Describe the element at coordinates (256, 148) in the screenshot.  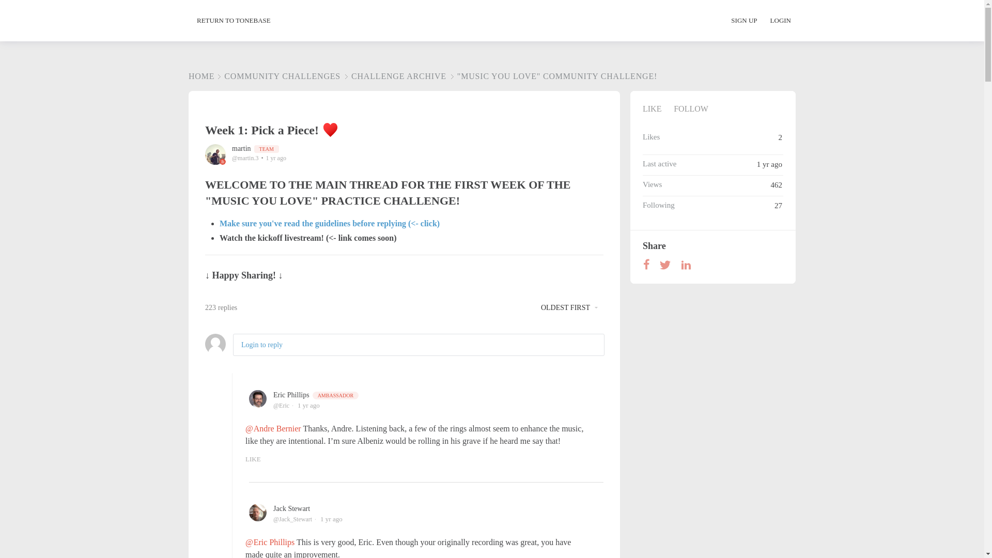
I see `martinTEAM` at that location.